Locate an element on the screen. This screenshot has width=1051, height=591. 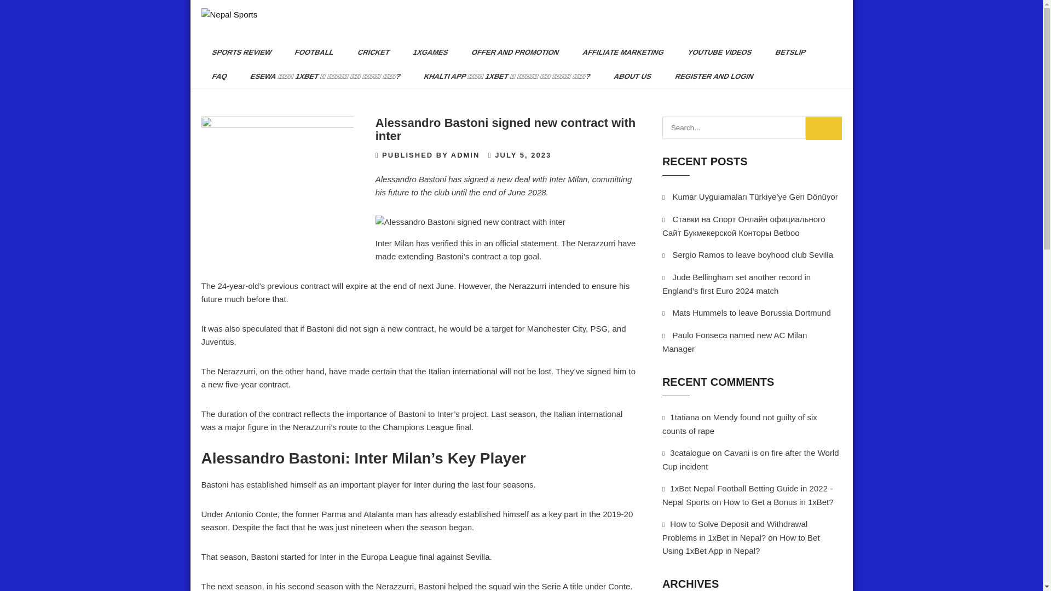
Search is located at coordinates (823, 128).